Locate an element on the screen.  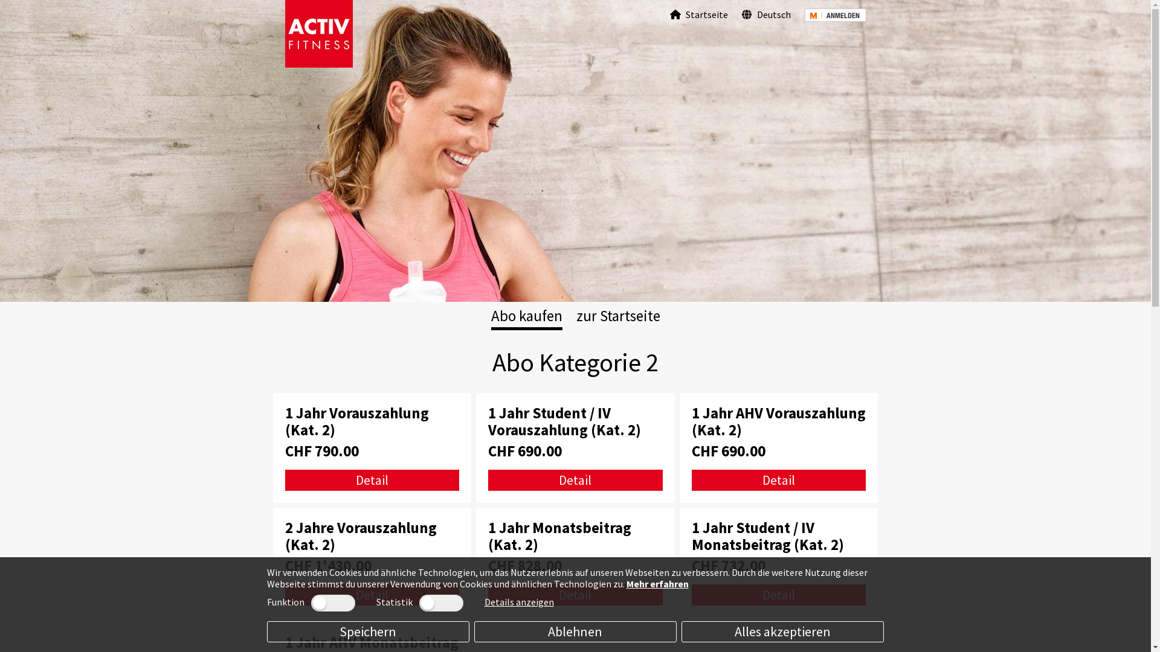
Startseite is located at coordinates (698, 14).